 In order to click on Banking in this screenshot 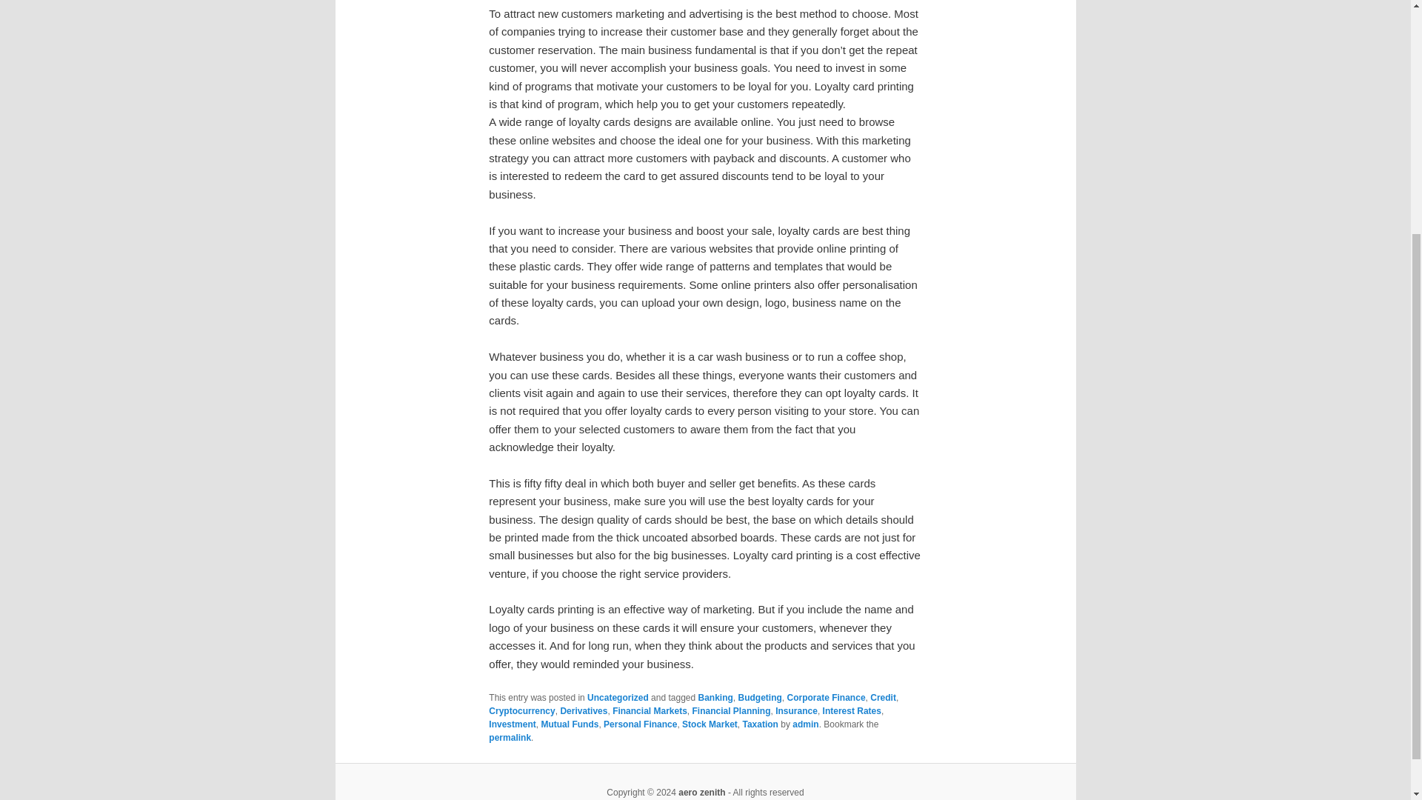, I will do `click(715, 698)`.